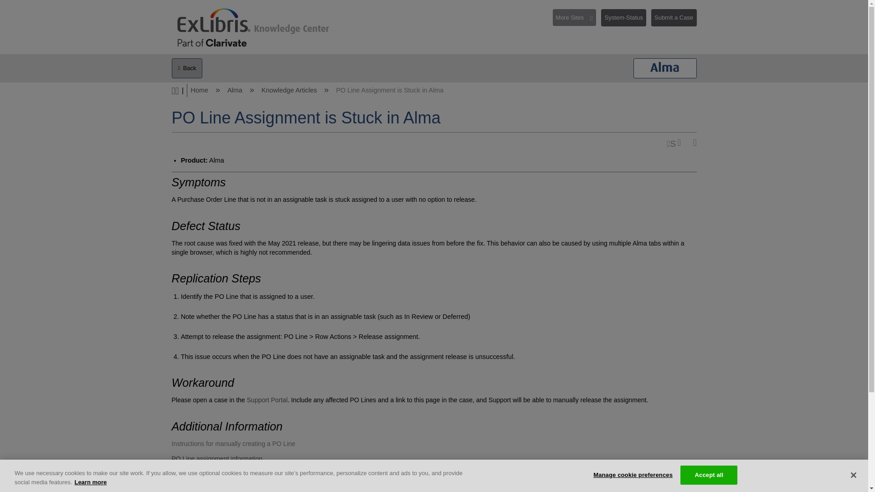 The height and width of the screenshot is (492, 875). I want to click on Save as PDF, so click(682, 143).